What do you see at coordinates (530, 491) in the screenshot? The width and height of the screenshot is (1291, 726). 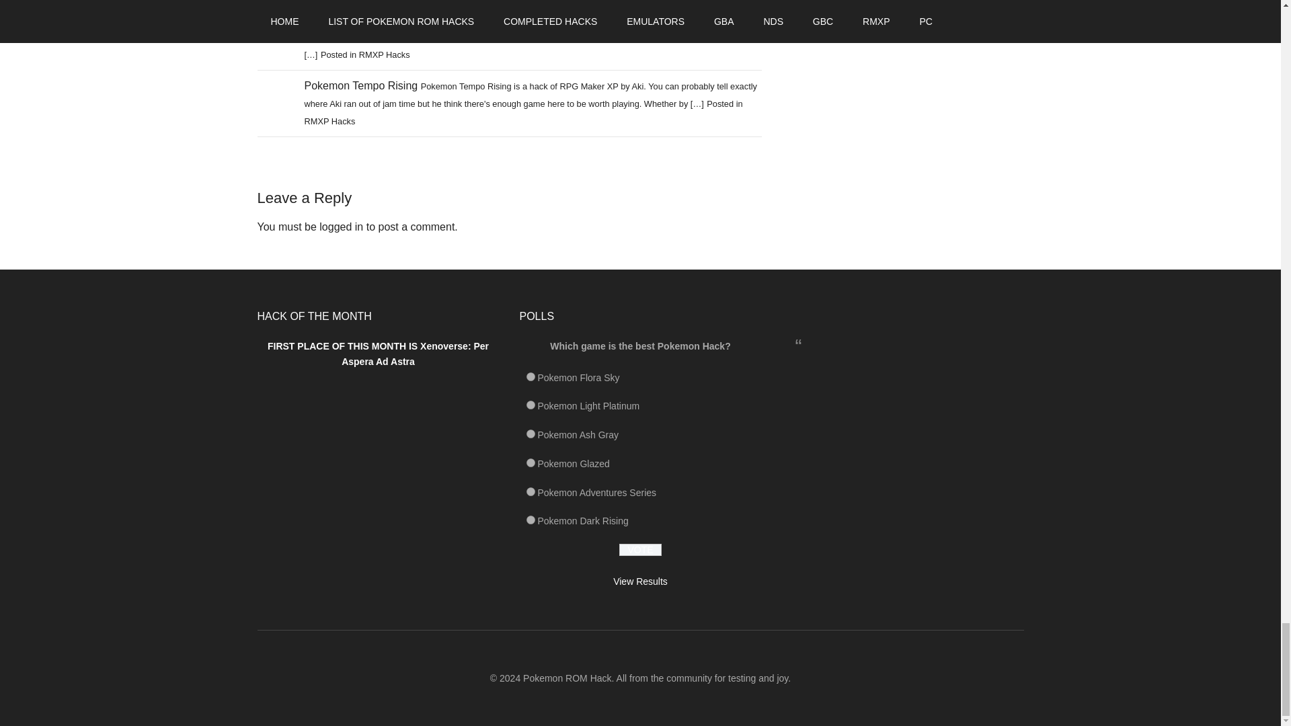 I see `11` at bounding box center [530, 491].